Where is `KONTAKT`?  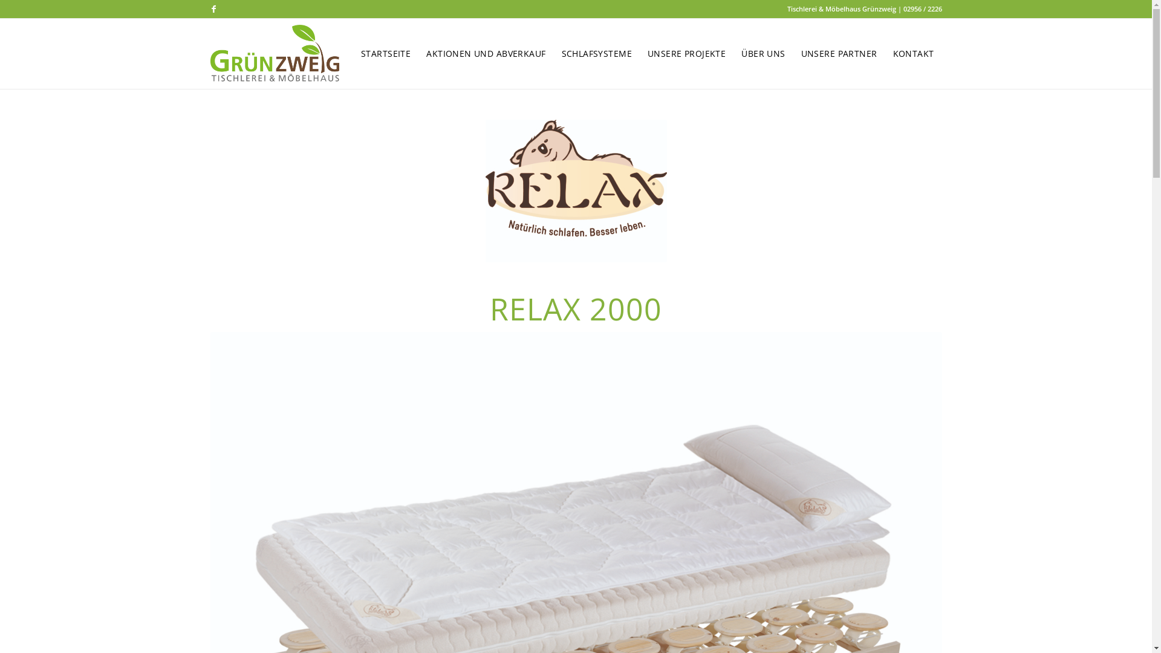 KONTAKT is located at coordinates (914, 54).